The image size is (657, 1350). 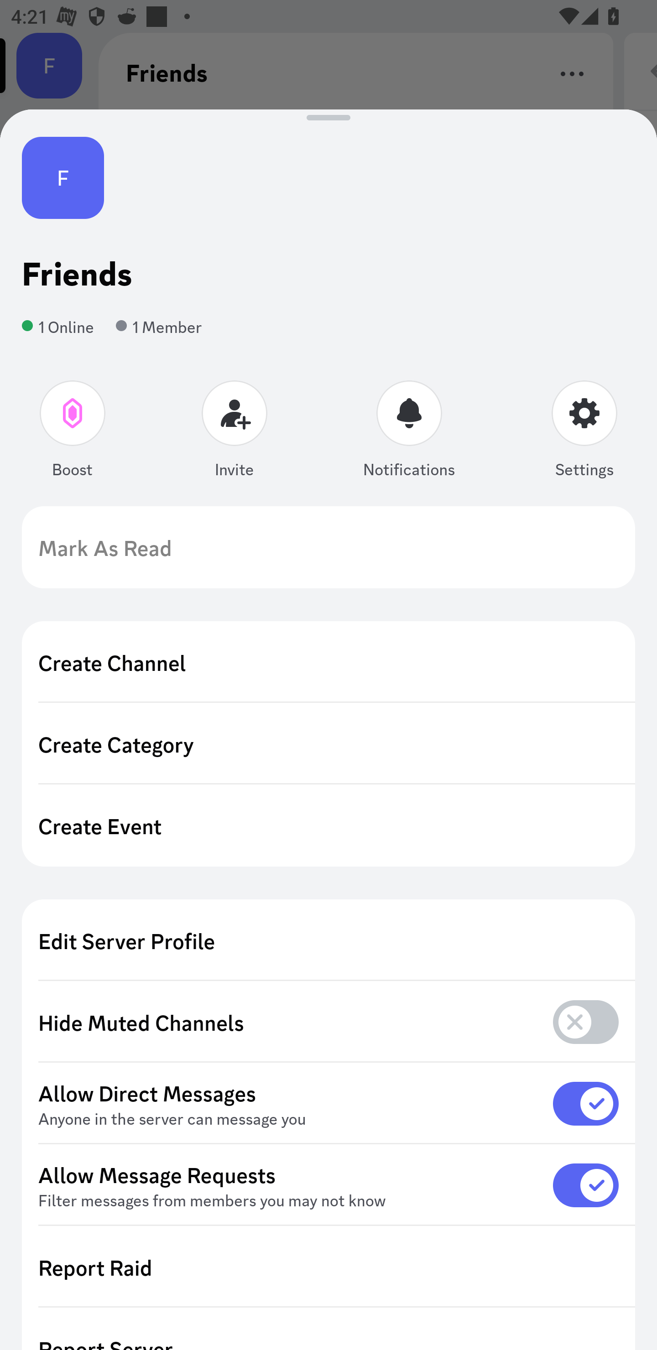 What do you see at coordinates (328, 1023) in the screenshot?
I see `off Hide Muted Channels,  Hide Muted Channels off` at bounding box center [328, 1023].